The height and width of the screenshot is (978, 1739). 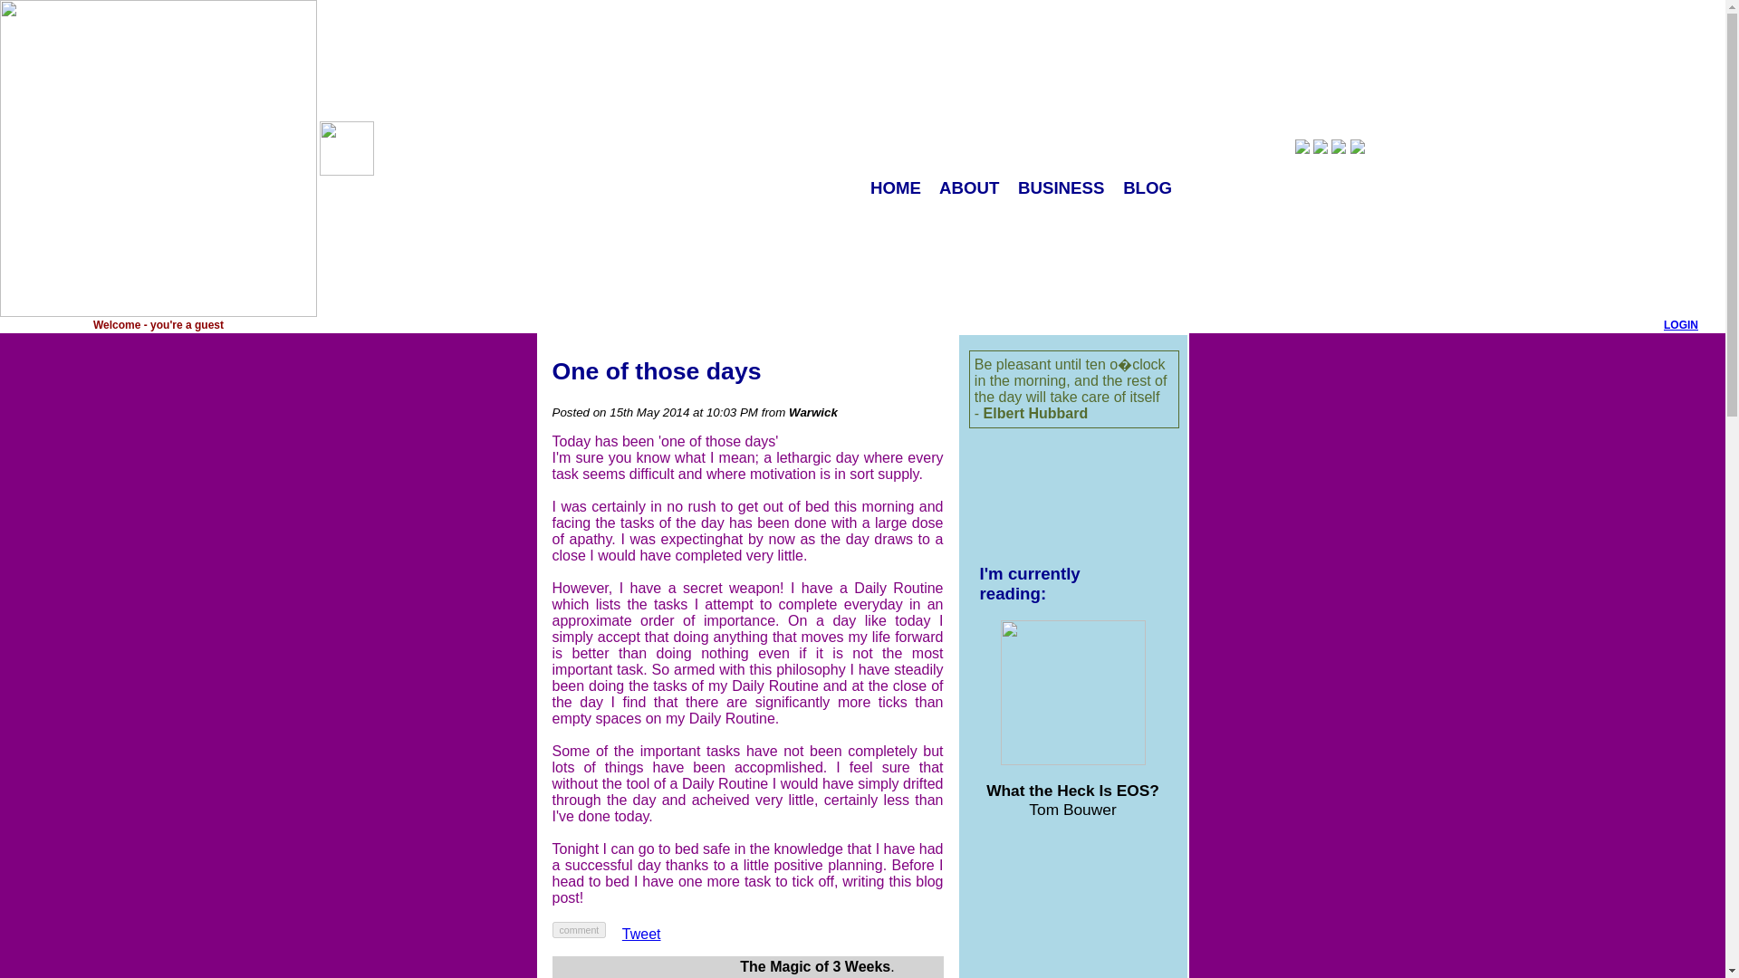 I want to click on BLOG, so click(x=1148, y=187).